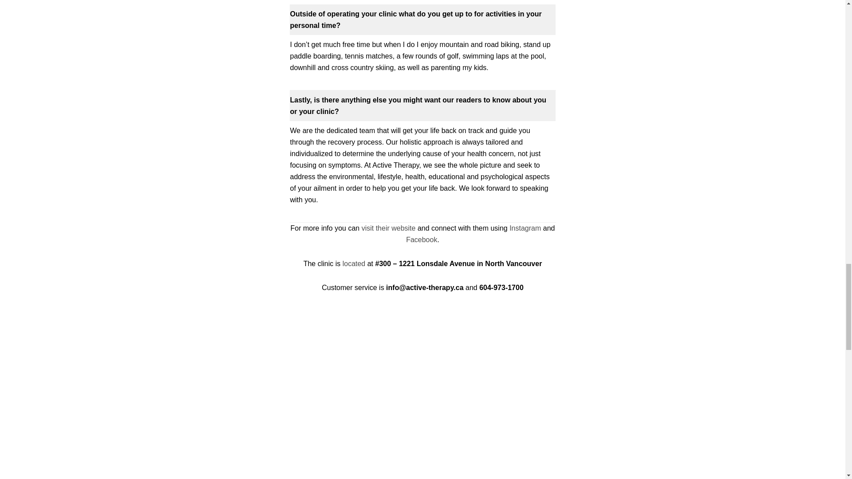 This screenshot has width=852, height=479. I want to click on visit their website, so click(388, 228).